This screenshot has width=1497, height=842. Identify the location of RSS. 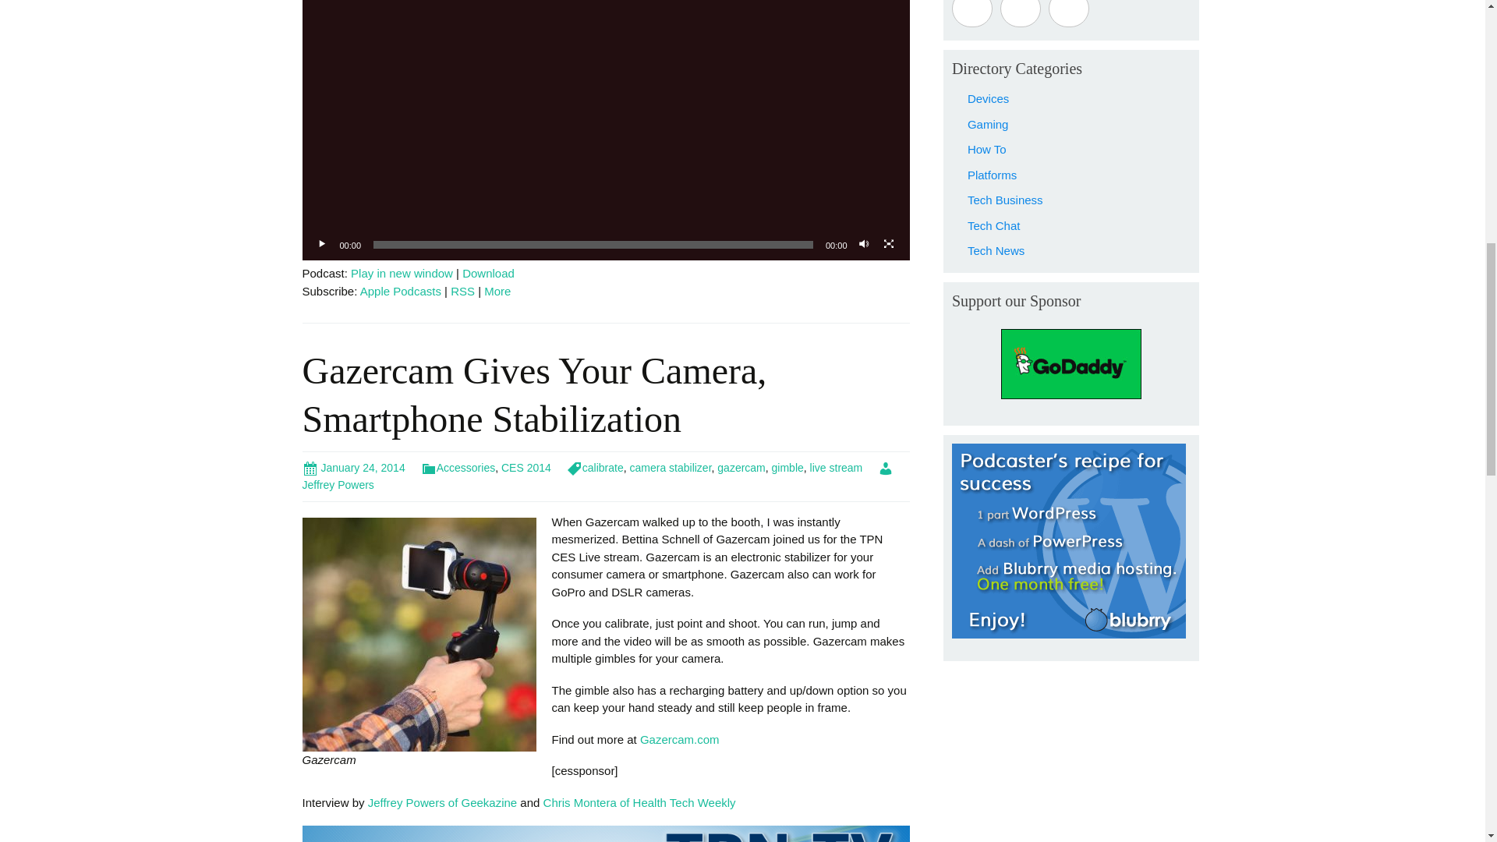
(462, 292).